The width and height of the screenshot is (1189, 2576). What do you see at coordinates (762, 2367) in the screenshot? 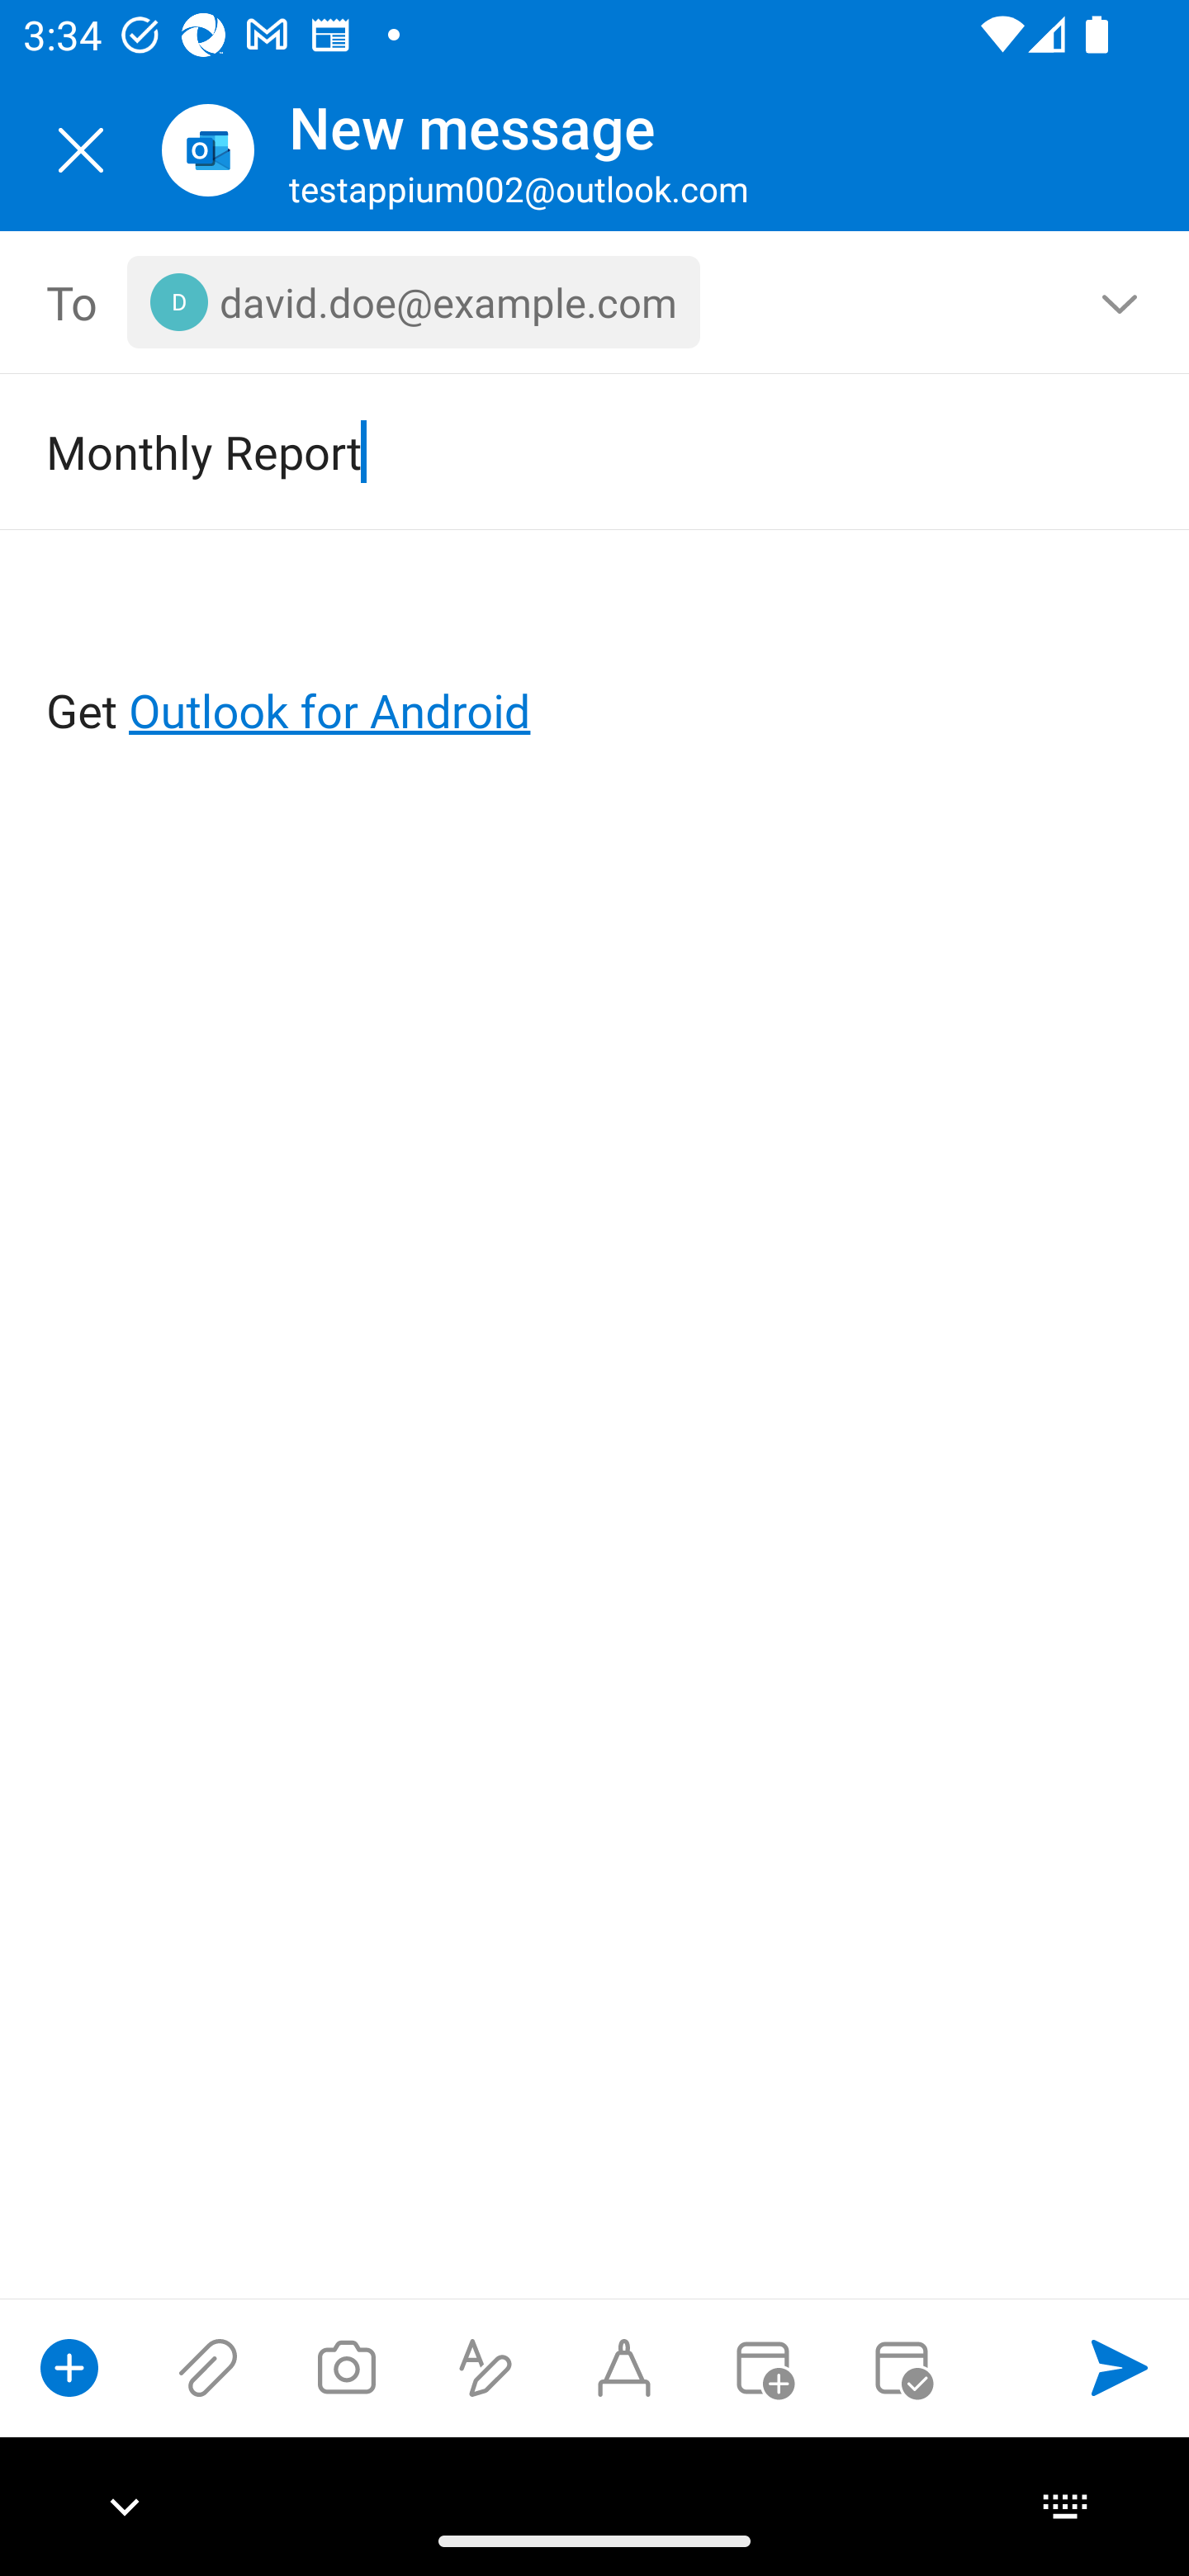
I see `Convert to event` at bounding box center [762, 2367].